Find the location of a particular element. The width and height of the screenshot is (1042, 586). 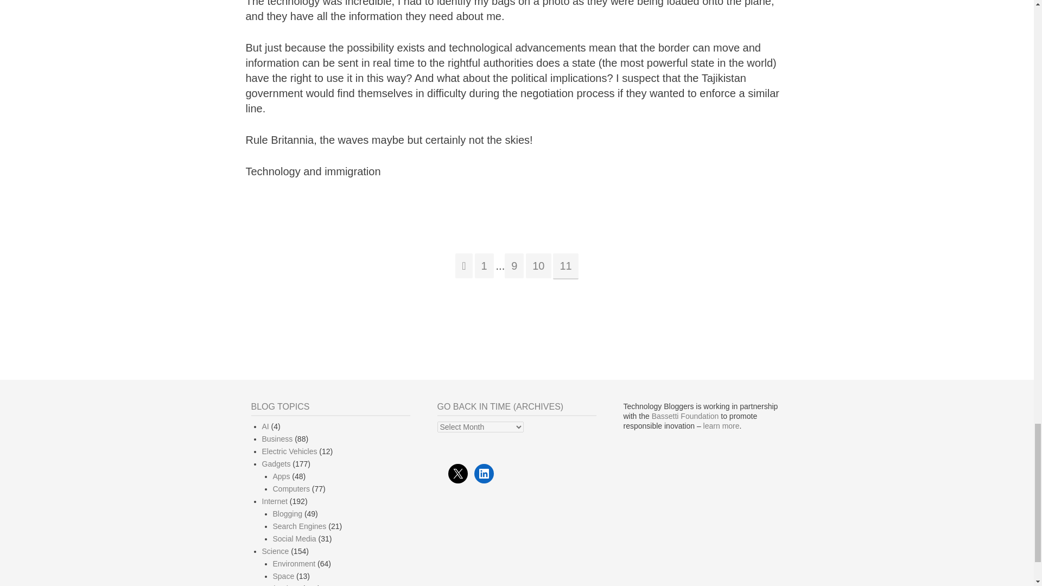

Bassetti Foundation is located at coordinates (685, 416).